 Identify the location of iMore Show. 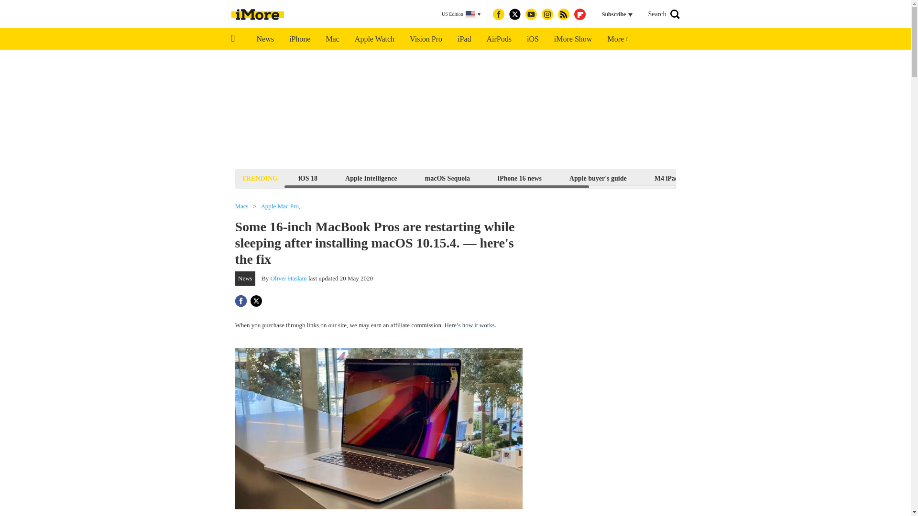
(573, 39).